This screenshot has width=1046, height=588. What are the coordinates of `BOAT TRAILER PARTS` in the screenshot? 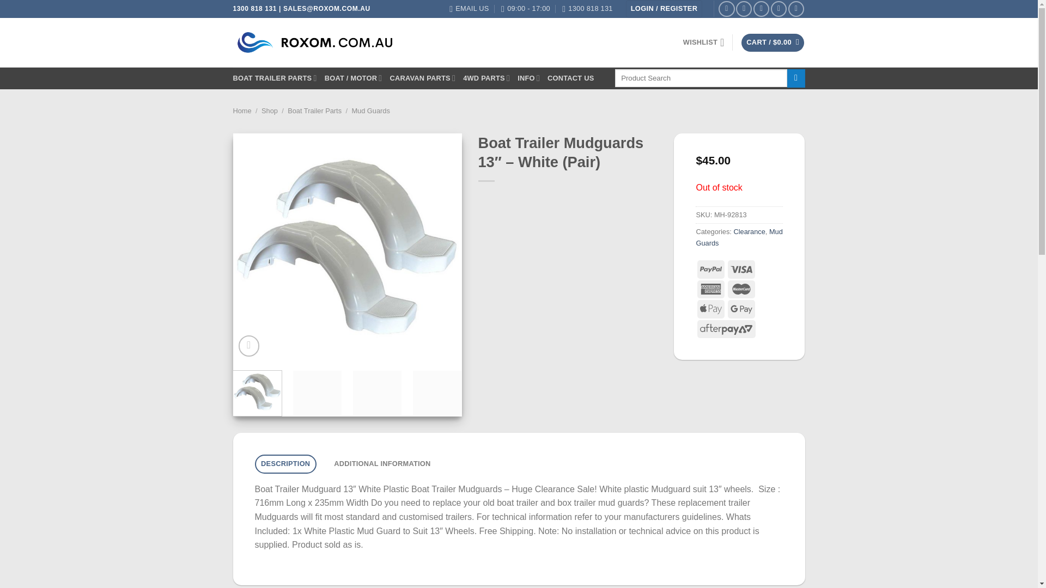 It's located at (275, 78).